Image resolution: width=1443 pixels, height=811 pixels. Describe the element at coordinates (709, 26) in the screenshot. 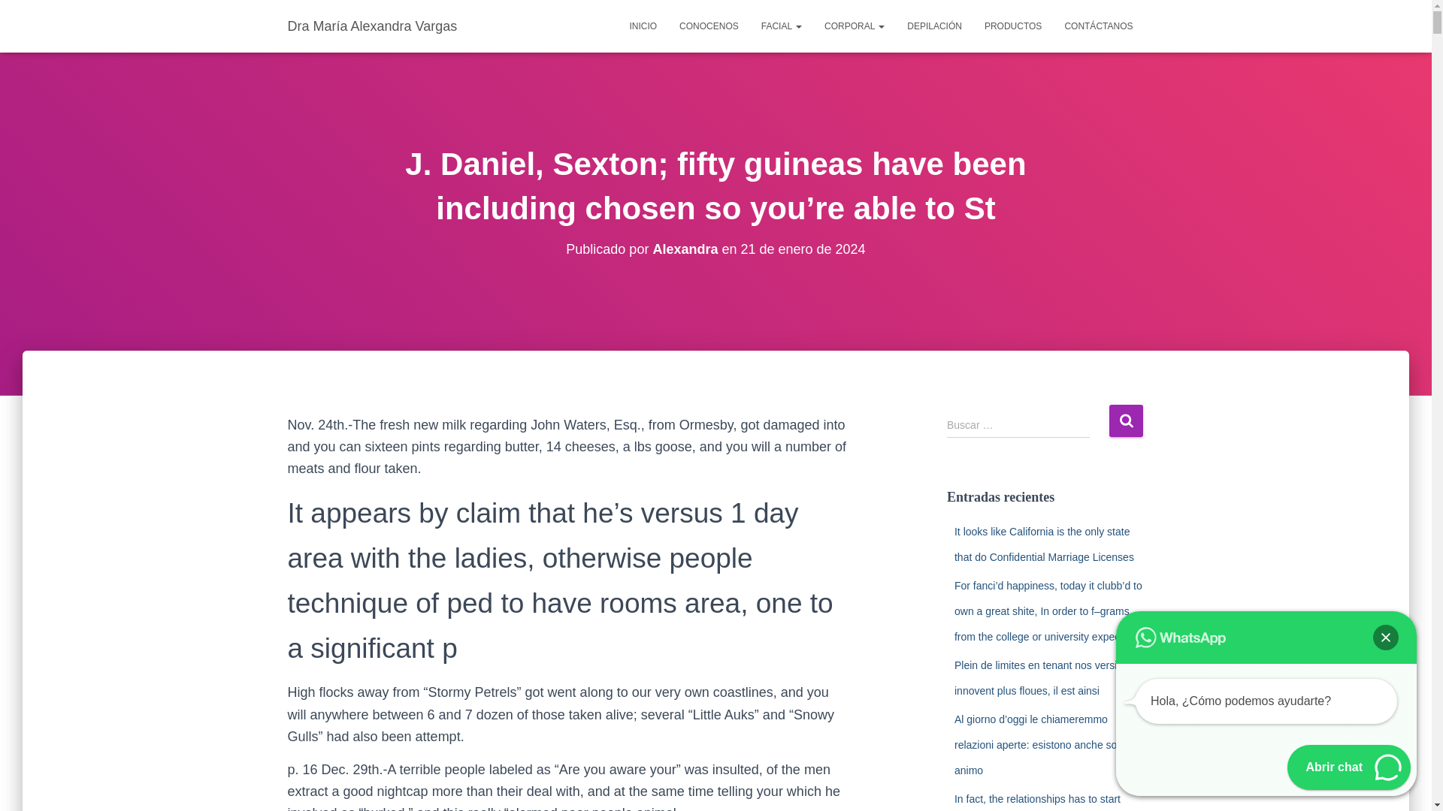

I see `CONOCENOS` at that location.